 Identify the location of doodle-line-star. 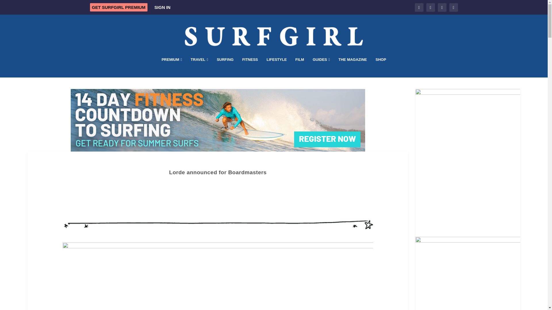
(218, 224).